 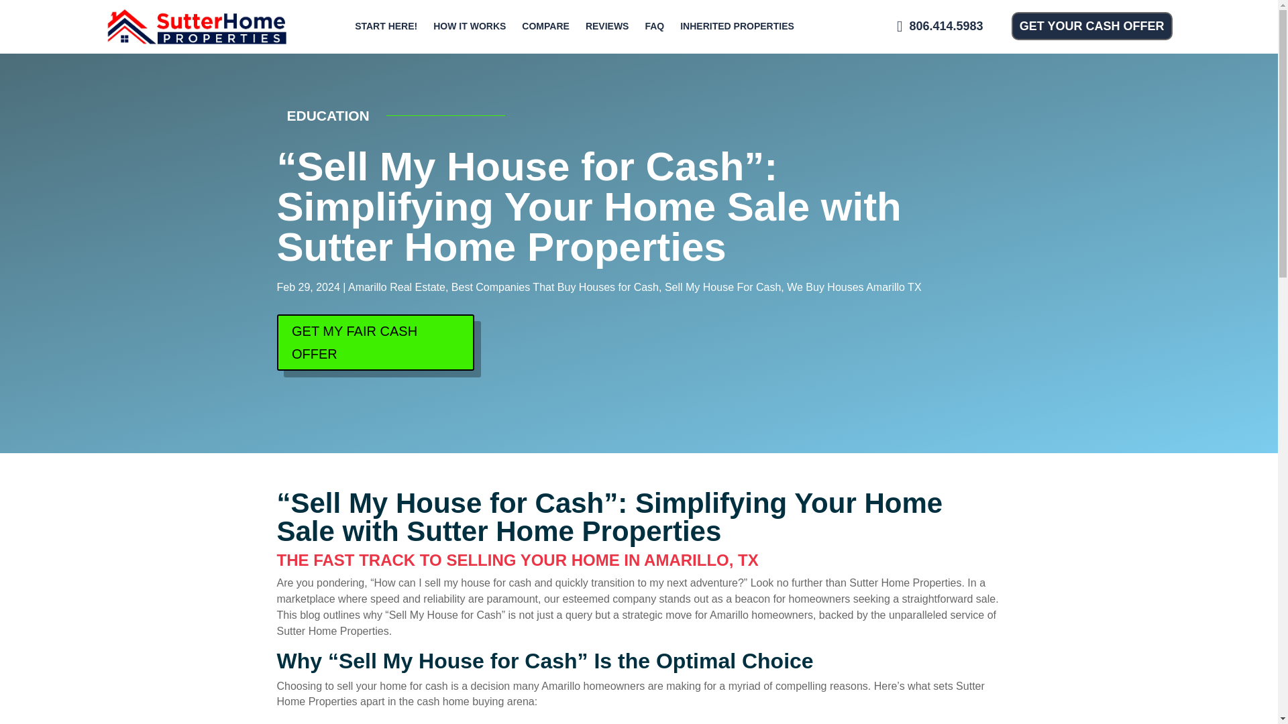 What do you see at coordinates (385, 26) in the screenshot?
I see `START HERE!` at bounding box center [385, 26].